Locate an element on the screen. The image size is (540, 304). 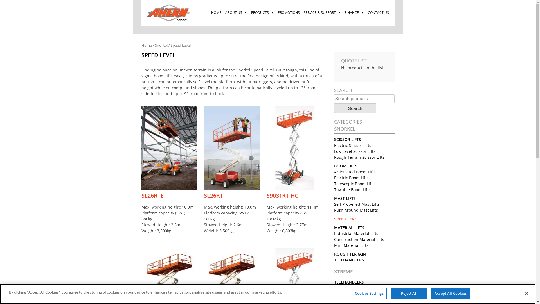
ROUGH TERRAIN TELEHANDLERS is located at coordinates (350, 257).